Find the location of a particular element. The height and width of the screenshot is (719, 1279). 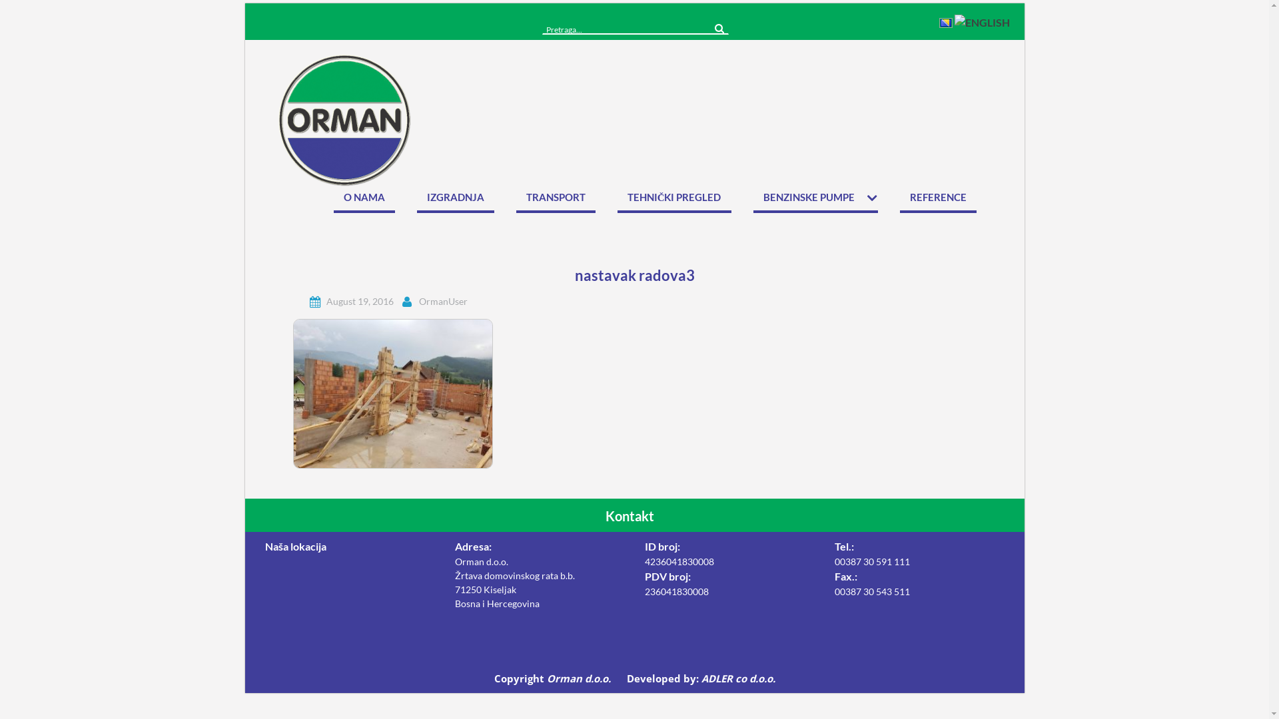

August 19, 2016 is located at coordinates (360, 301).